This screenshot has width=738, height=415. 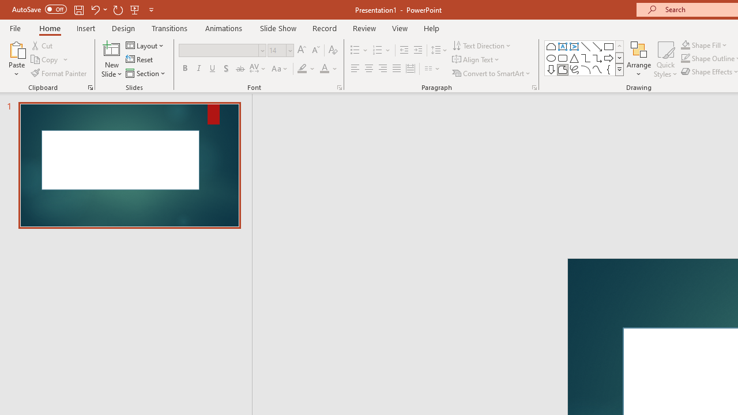 I want to click on Rectangle: Rounded Corners, so click(x=563, y=58).